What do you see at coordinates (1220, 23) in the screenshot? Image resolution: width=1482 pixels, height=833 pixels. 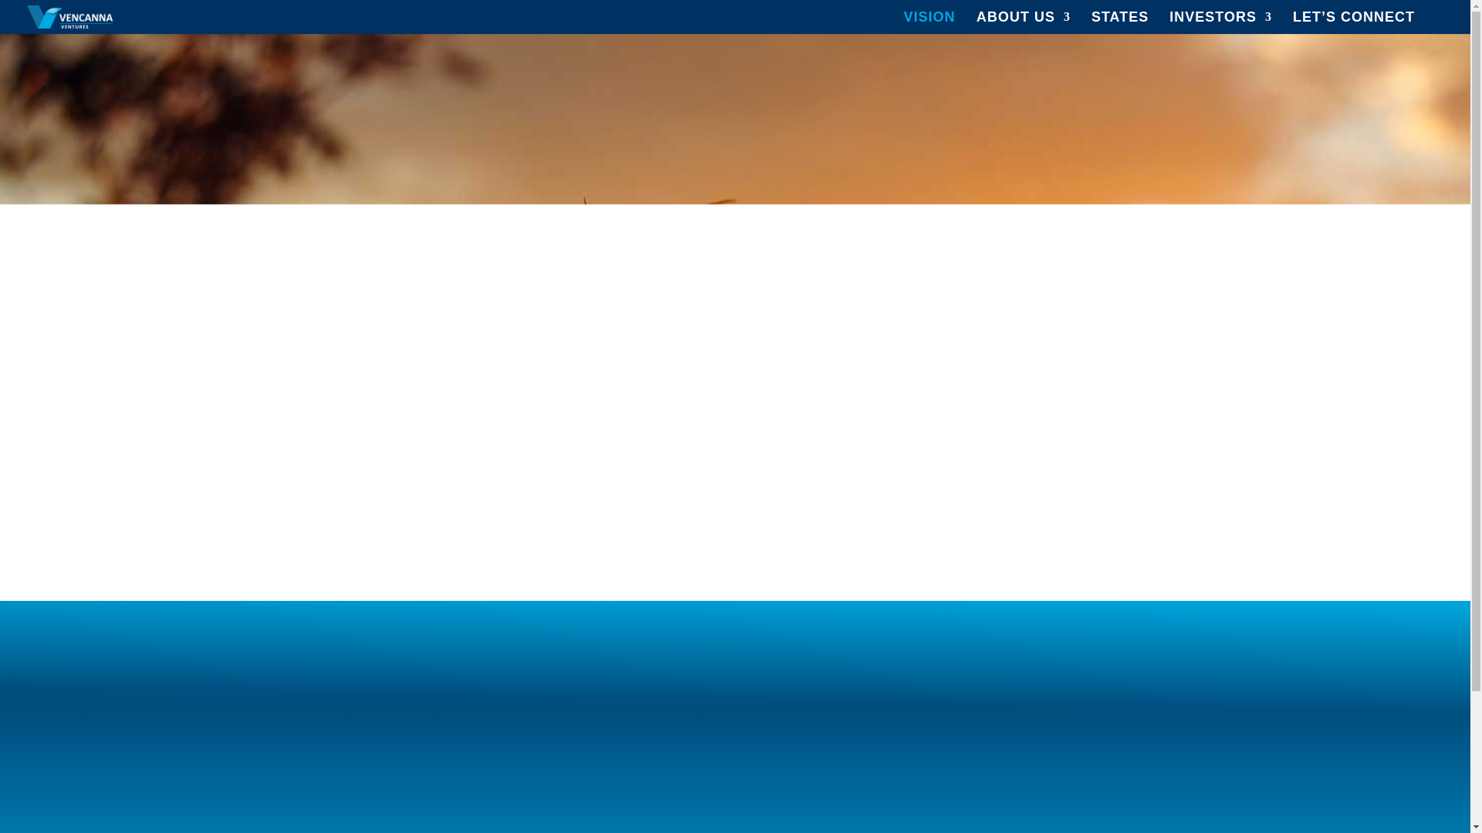 I see `INVESTORS` at bounding box center [1220, 23].